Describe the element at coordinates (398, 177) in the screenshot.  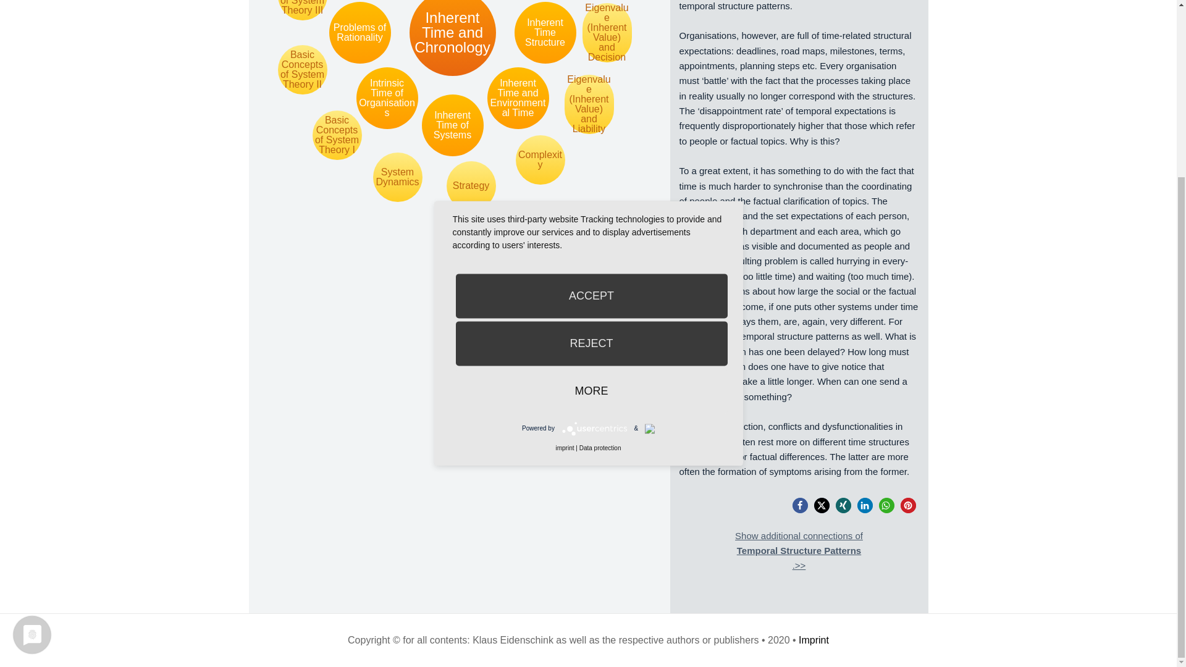
I see `System Dynamics` at that location.